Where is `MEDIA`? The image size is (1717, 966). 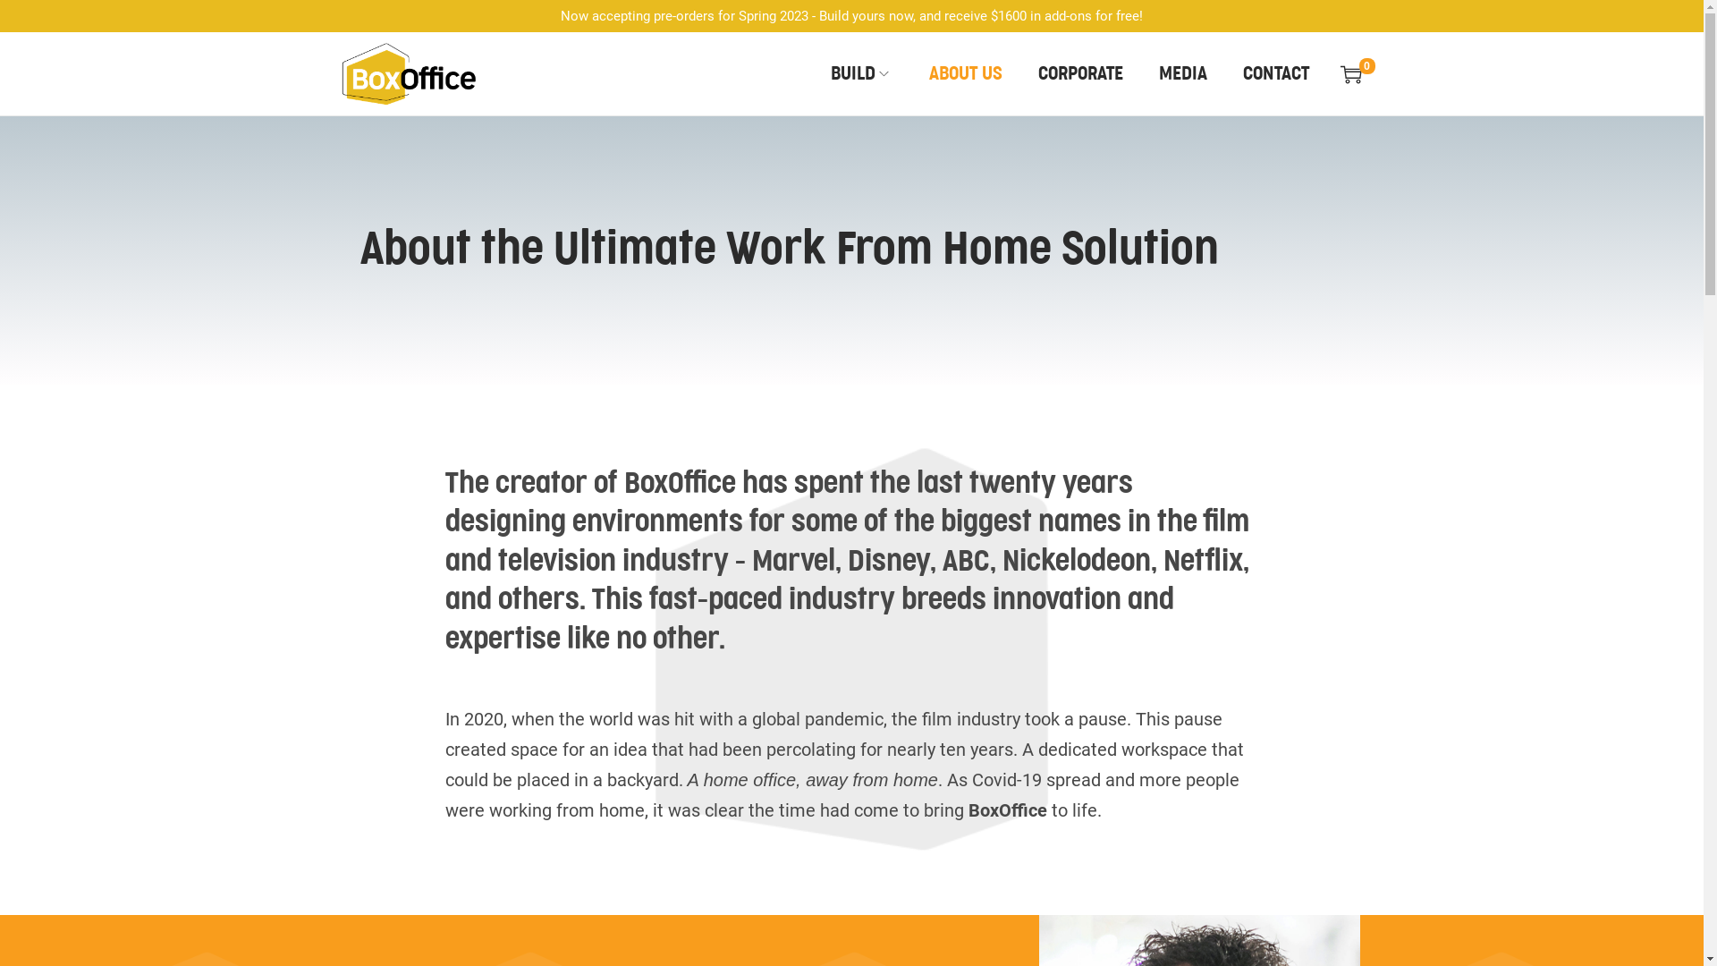
MEDIA is located at coordinates (1183, 74).